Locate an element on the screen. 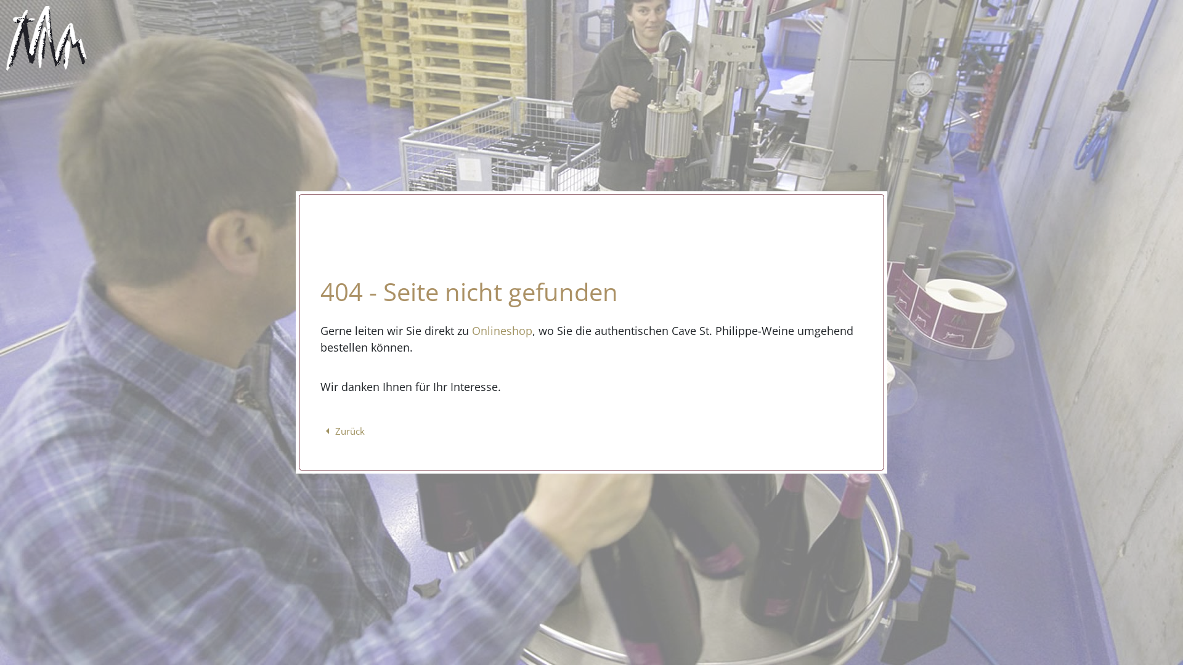  Onlineshop is located at coordinates (502, 331).